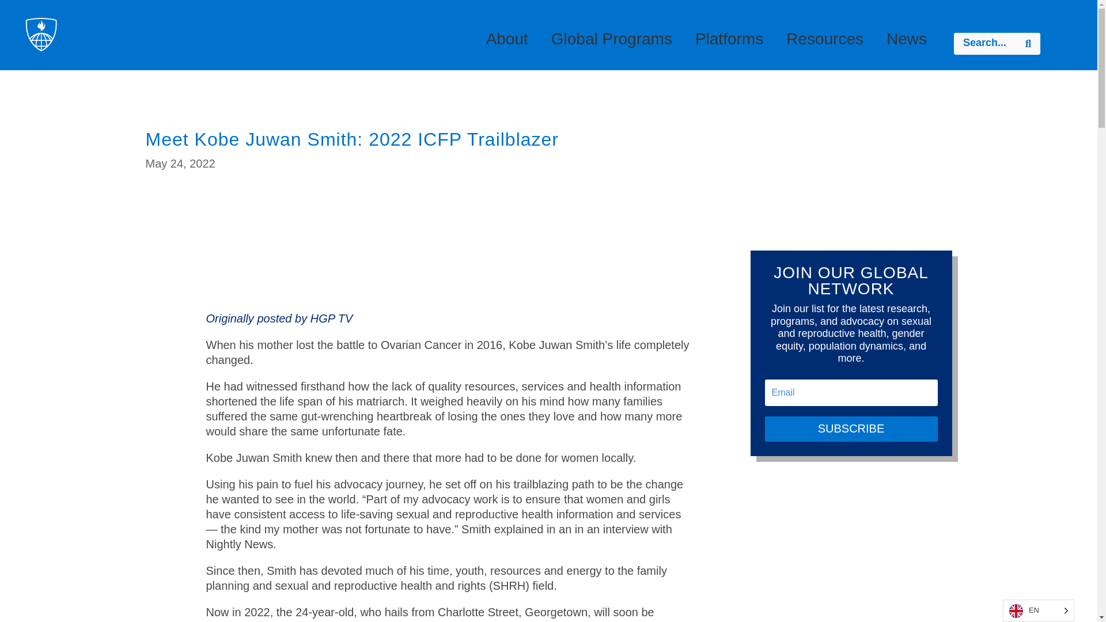 This screenshot has height=622, width=1106. Describe the element at coordinates (906, 44) in the screenshot. I see `News` at that location.